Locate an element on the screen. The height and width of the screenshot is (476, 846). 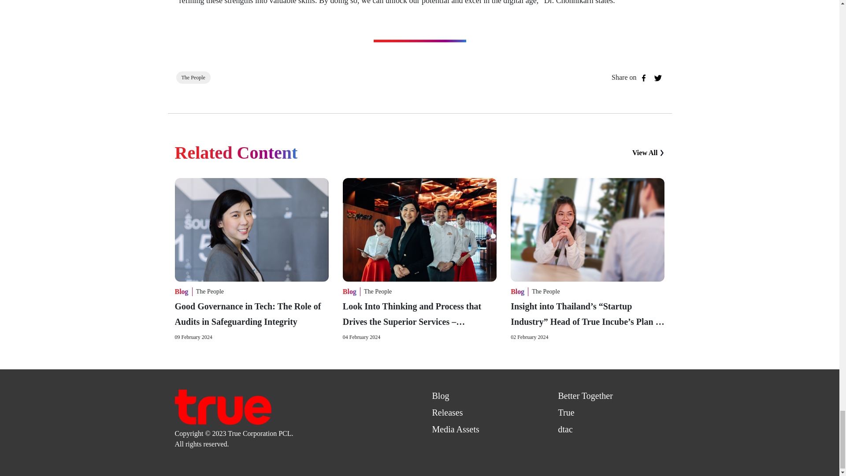
The People is located at coordinates (545, 292).